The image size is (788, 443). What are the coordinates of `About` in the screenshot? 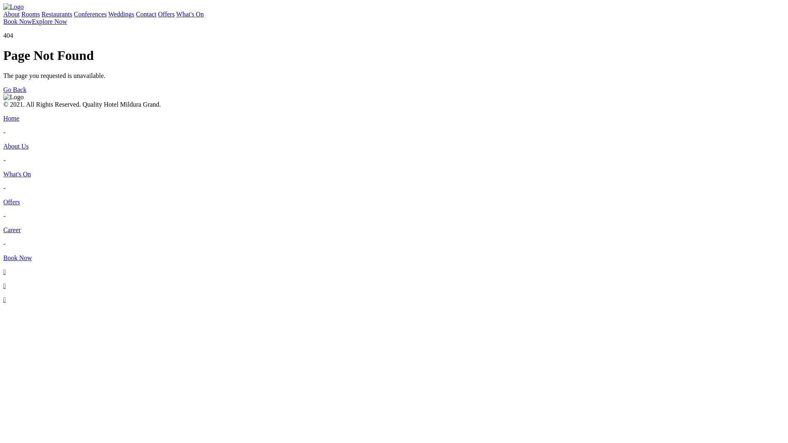 It's located at (11, 14).